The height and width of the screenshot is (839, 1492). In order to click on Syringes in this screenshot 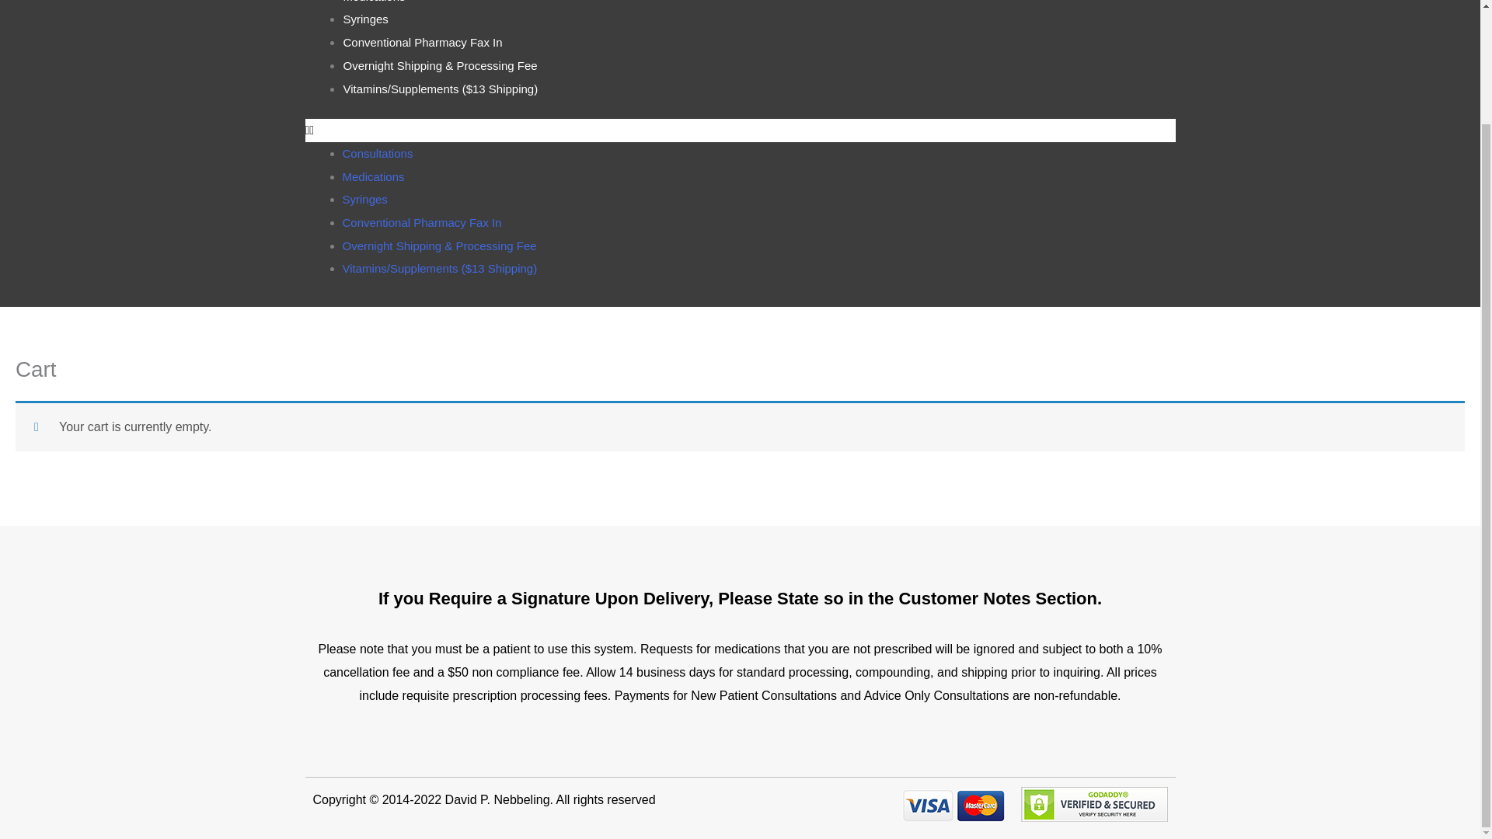, I will do `click(364, 199)`.